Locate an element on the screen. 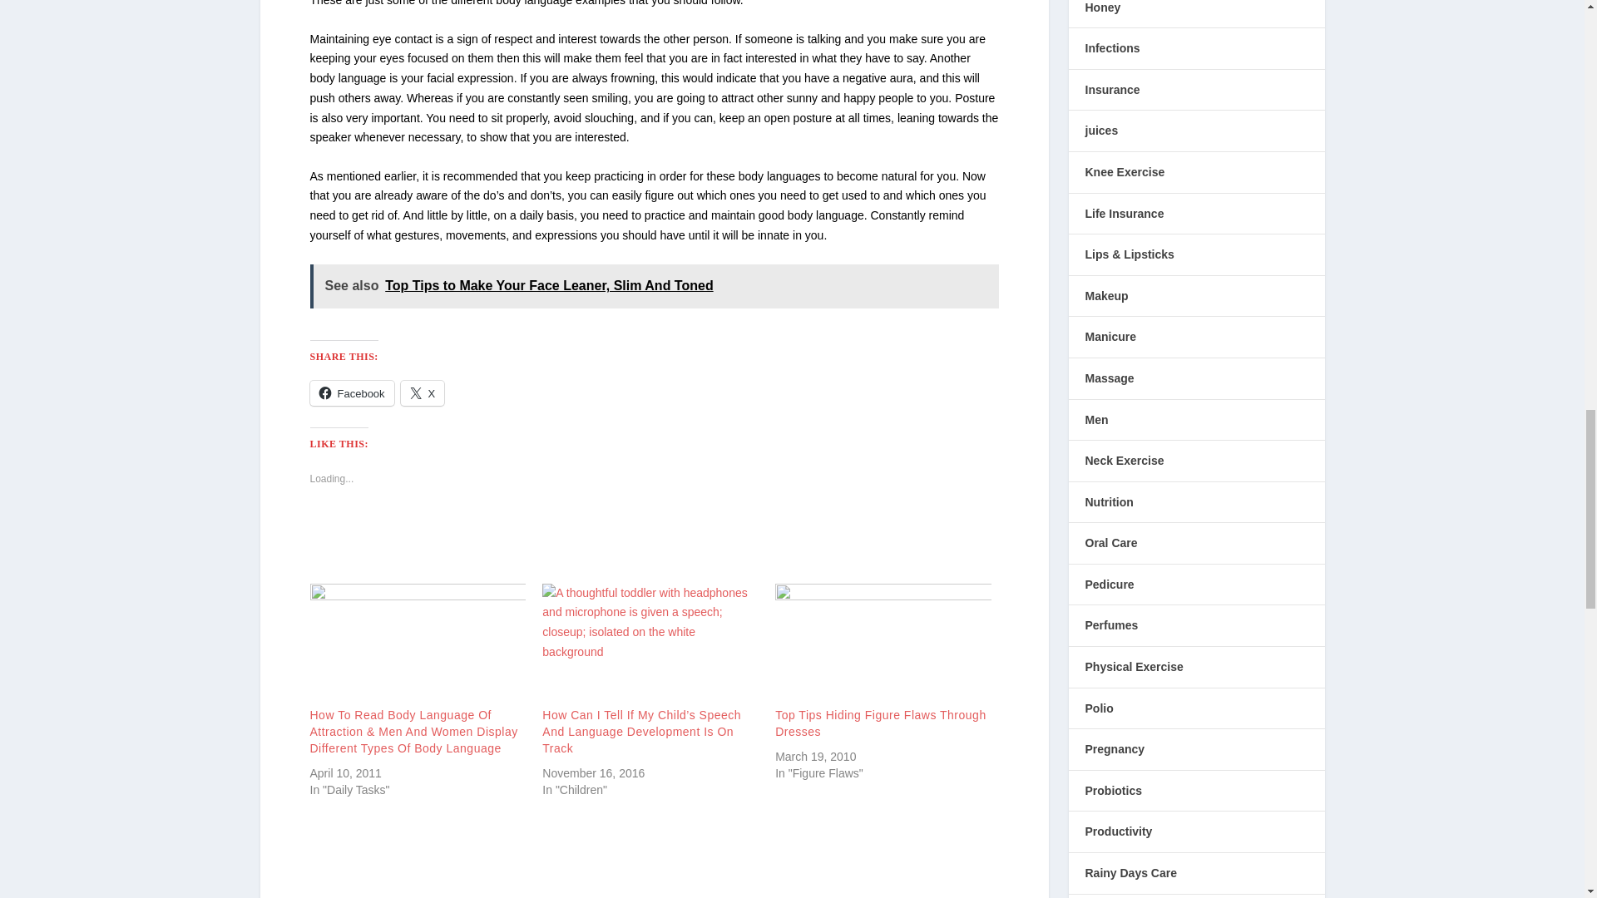  Top Tips Hiding Figure Flaws Through Dresses is located at coordinates (880, 723).